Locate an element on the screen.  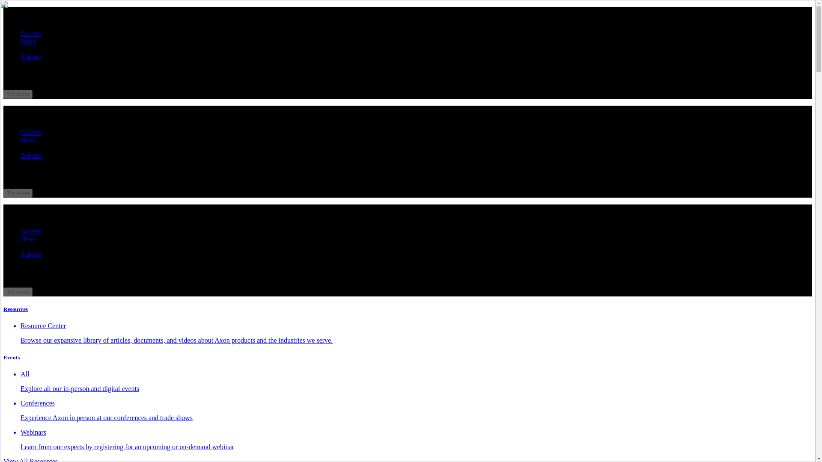
News is located at coordinates (28, 139).